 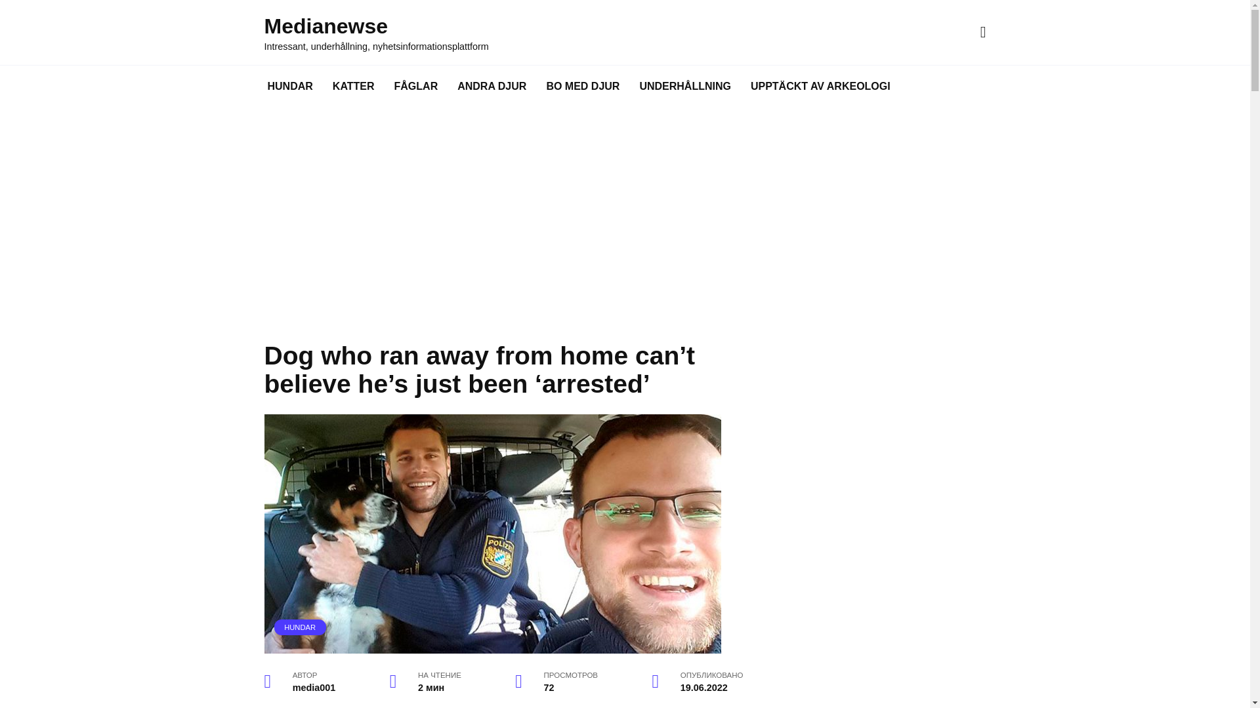 What do you see at coordinates (300, 627) in the screenshot?
I see `HUNDAR` at bounding box center [300, 627].